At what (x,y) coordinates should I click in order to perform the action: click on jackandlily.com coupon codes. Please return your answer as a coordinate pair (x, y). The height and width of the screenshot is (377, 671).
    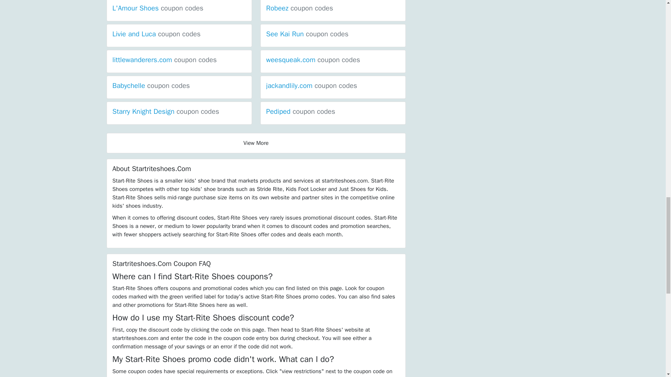
    Looking at the image, I should click on (312, 86).